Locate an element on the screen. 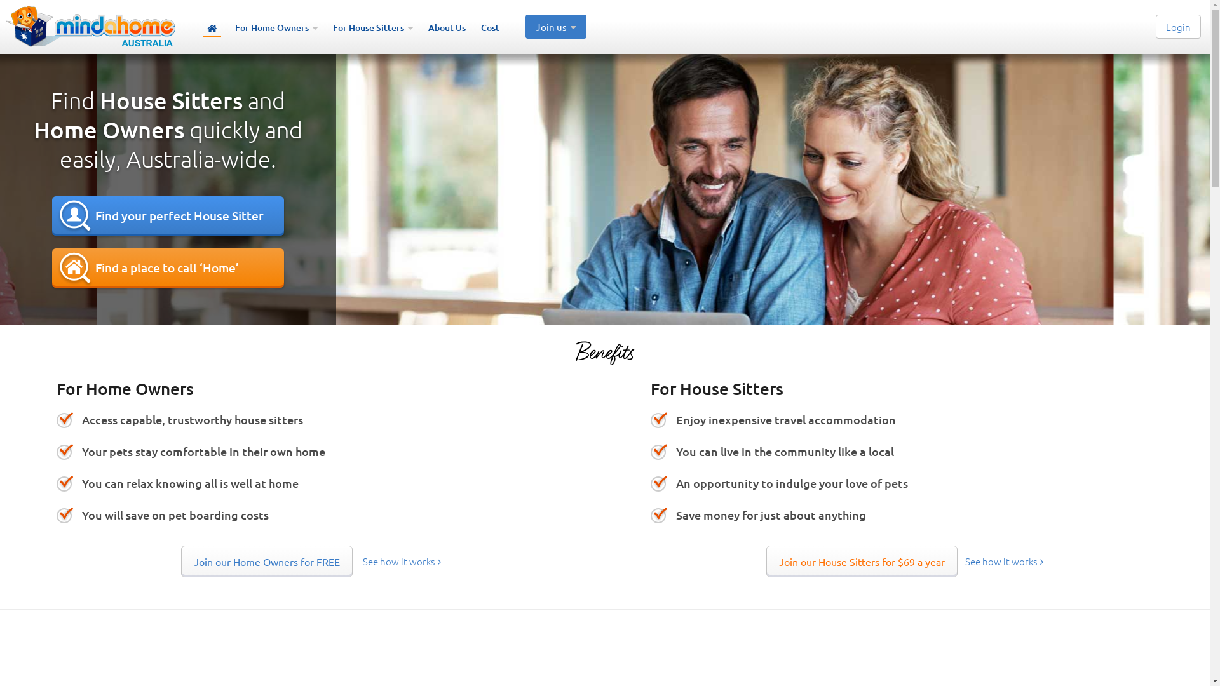 This screenshot has width=1220, height=686. Join our Home Owners for FREE is located at coordinates (267, 562).